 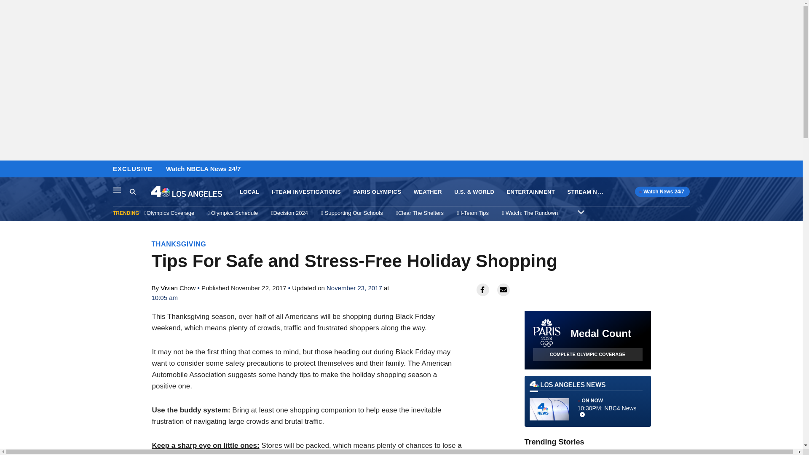 I want to click on Search, so click(x=132, y=191).